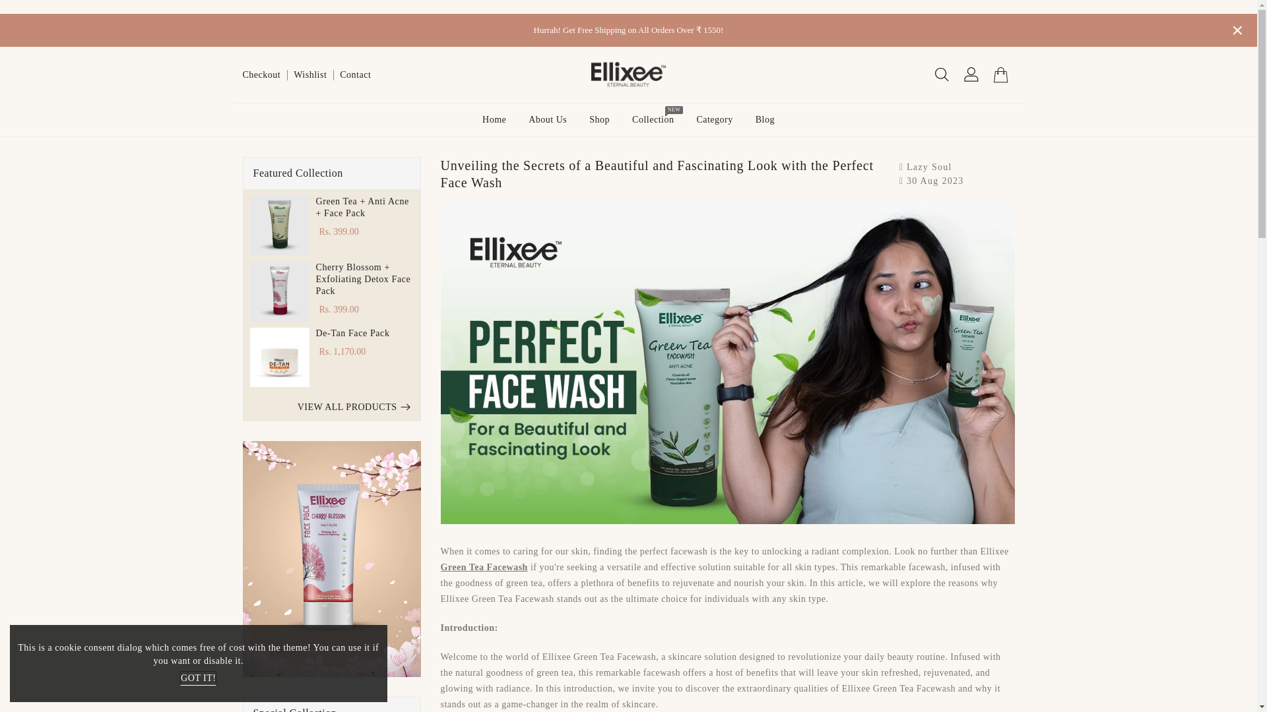 The height and width of the screenshot is (712, 1267). I want to click on About Us, so click(547, 120).